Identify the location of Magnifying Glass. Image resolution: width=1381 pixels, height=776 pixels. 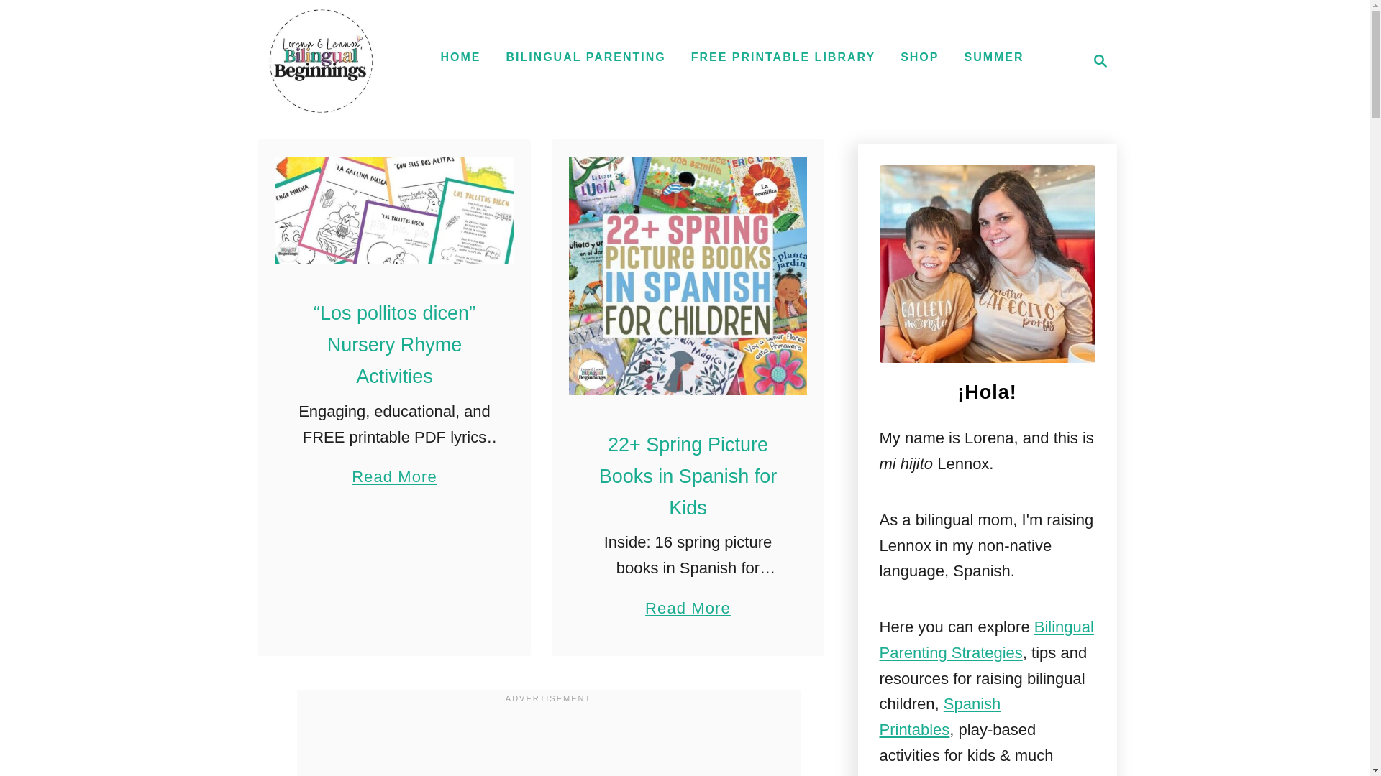
(919, 57).